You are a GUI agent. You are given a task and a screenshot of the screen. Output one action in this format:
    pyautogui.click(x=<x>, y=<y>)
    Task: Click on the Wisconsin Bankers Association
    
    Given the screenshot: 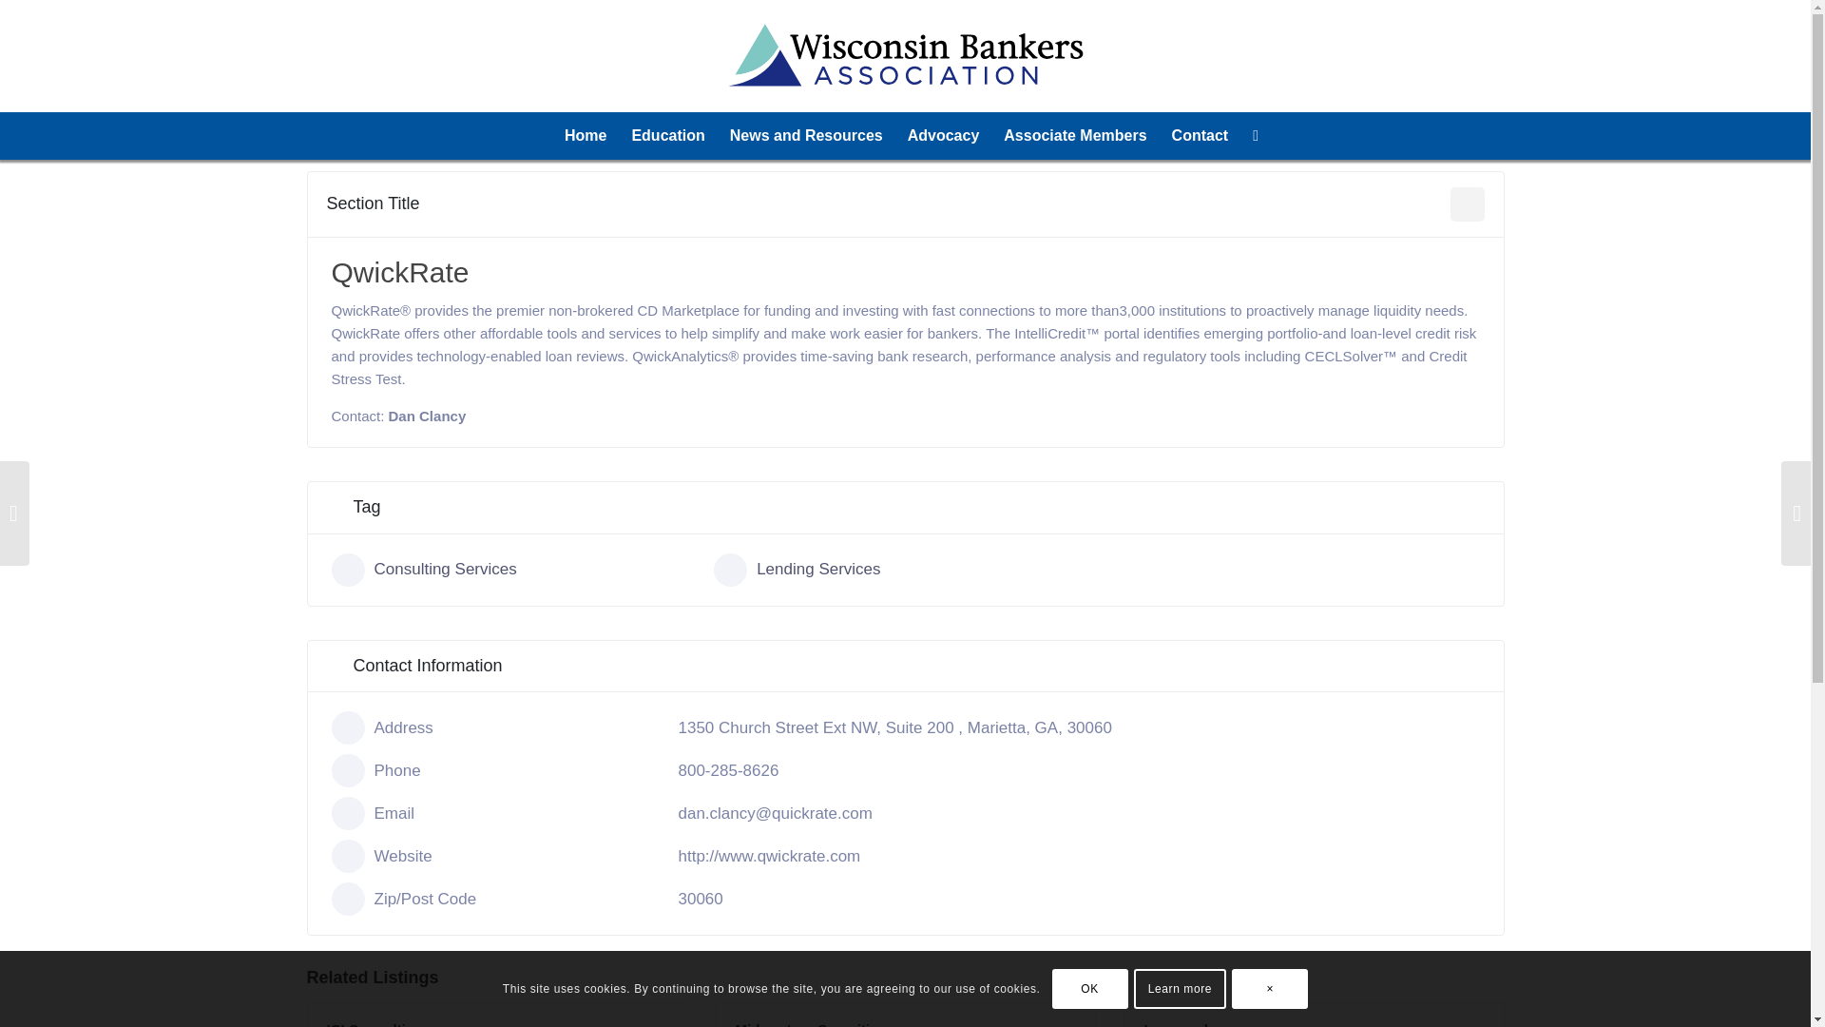 What is the action you would take?
    pyautogui.click(x=586, y=135)
    